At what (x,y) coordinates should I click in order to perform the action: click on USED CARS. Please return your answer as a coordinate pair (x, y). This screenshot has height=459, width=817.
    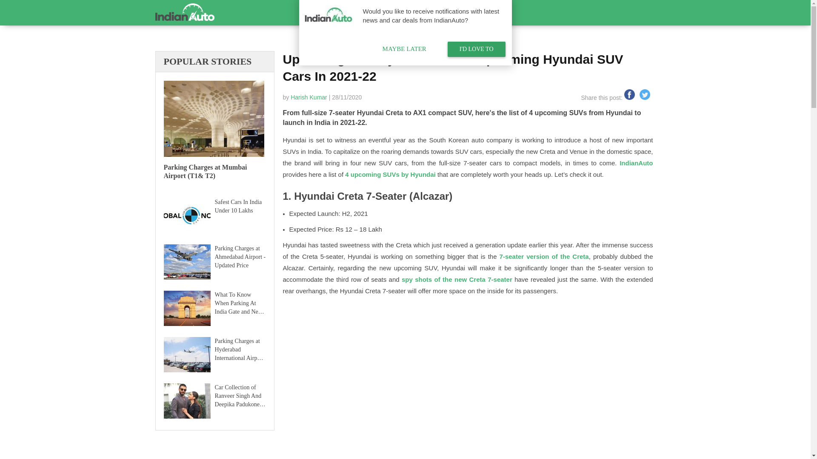
    Looking at the image, I should click on (186, 38).